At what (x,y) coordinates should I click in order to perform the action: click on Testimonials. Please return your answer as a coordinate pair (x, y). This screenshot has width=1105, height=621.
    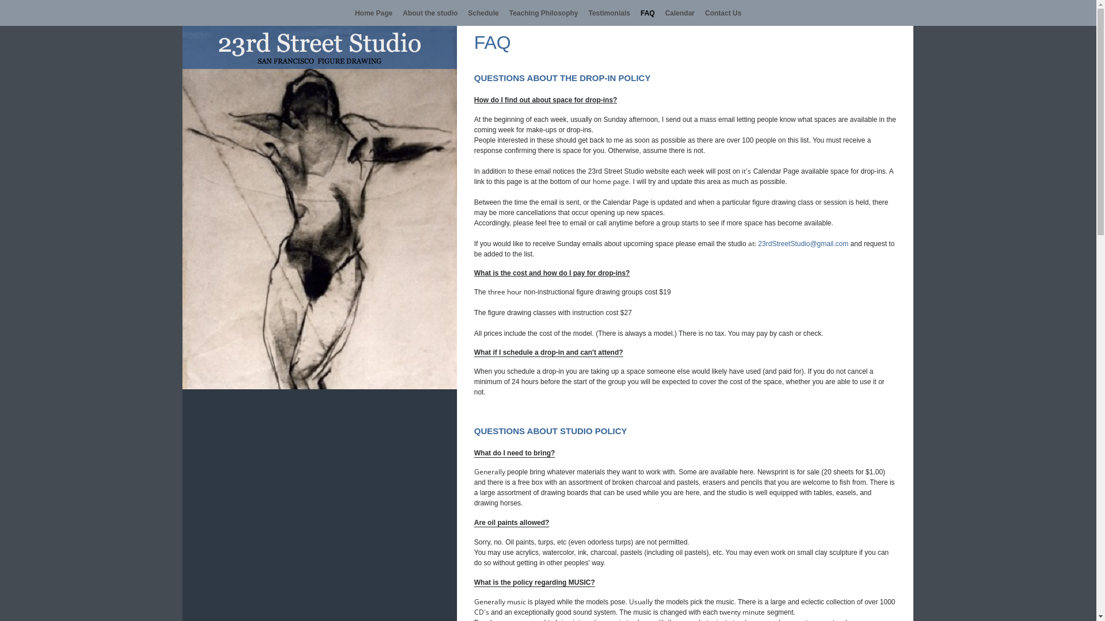
    Looking at the image, I should click on (609, 13).